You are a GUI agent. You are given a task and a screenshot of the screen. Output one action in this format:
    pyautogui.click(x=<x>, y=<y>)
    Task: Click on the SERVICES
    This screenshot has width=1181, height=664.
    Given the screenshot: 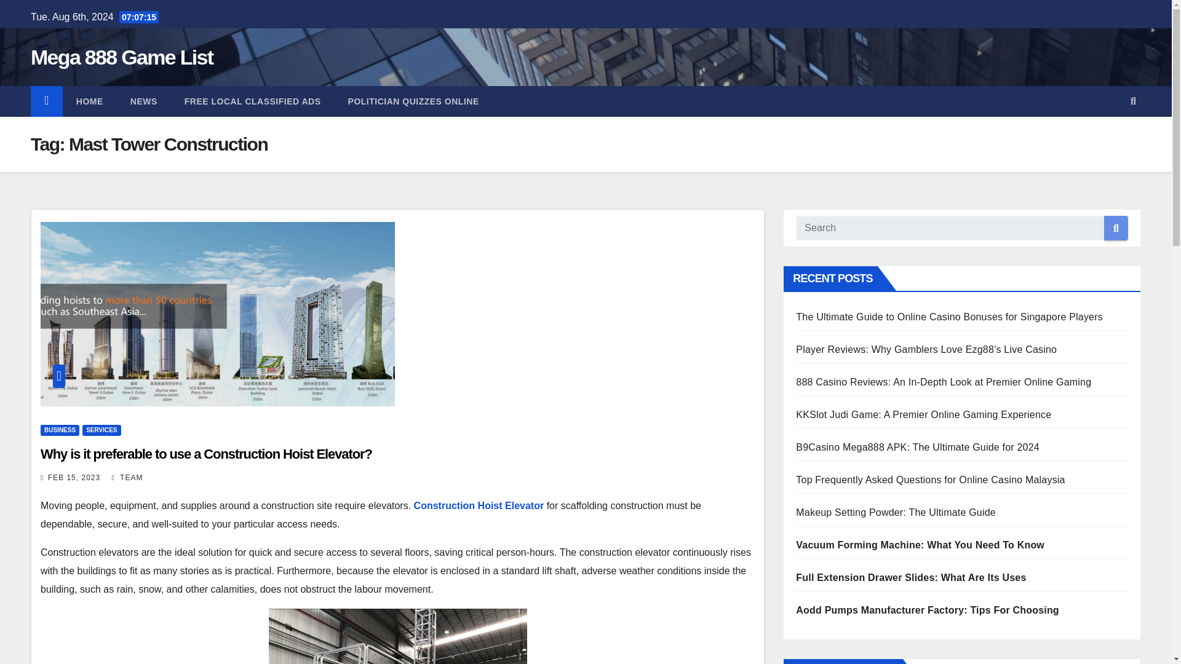 What is the action you would take?
    pyautogui.click(x=101, y=430)
    